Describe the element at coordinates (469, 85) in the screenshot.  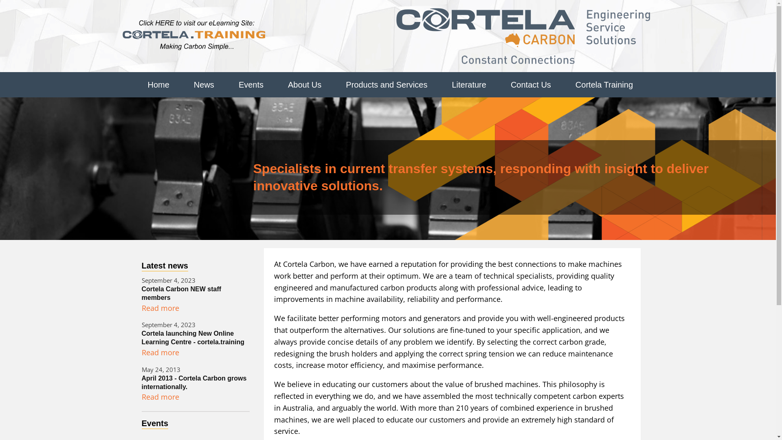
I see `Literature` at that location.